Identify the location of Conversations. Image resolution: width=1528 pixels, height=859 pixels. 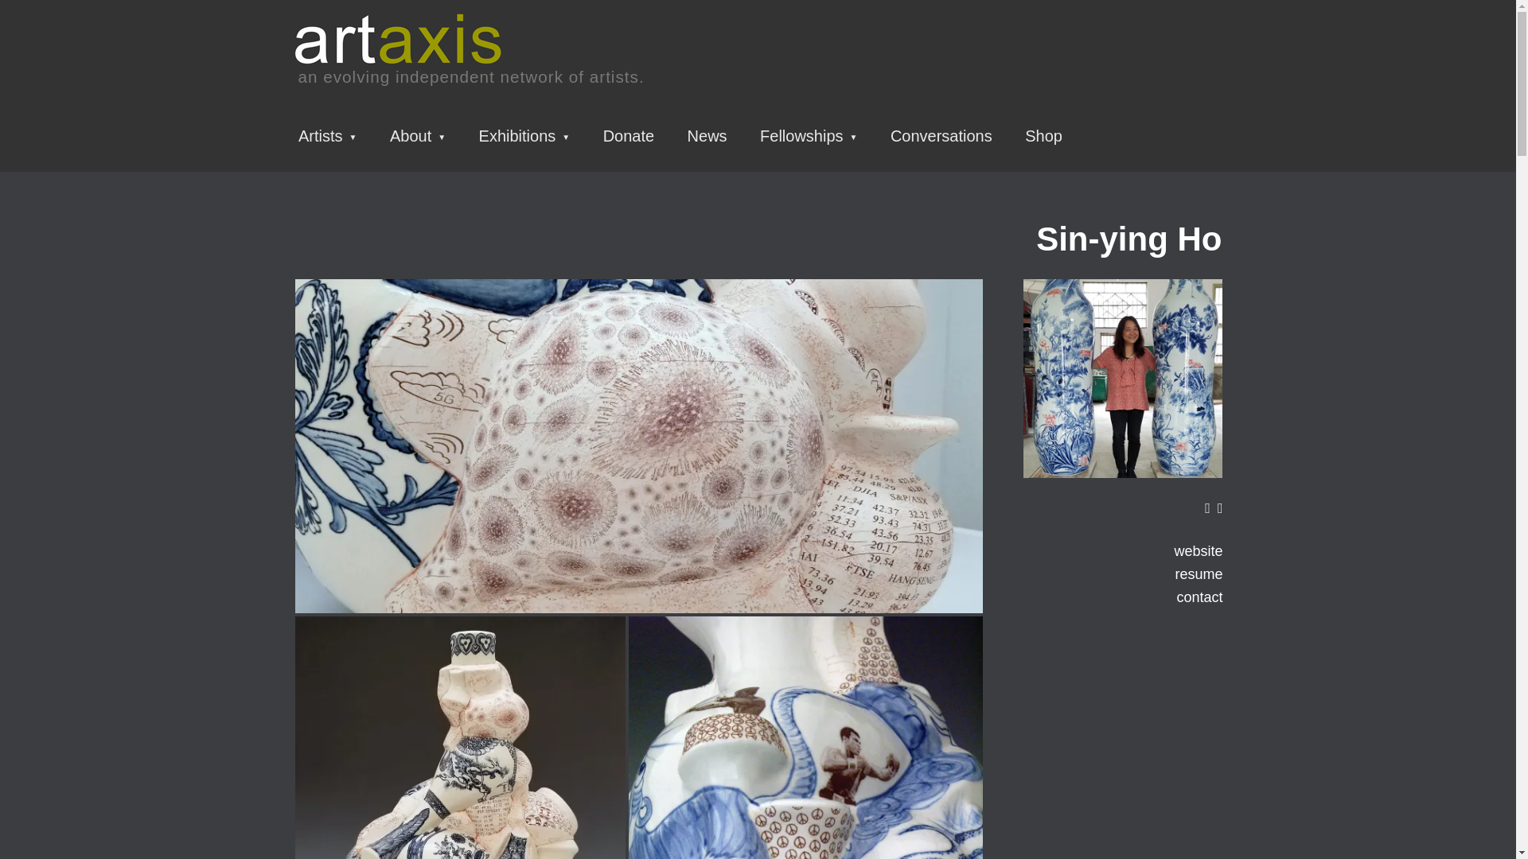
(939, 137).